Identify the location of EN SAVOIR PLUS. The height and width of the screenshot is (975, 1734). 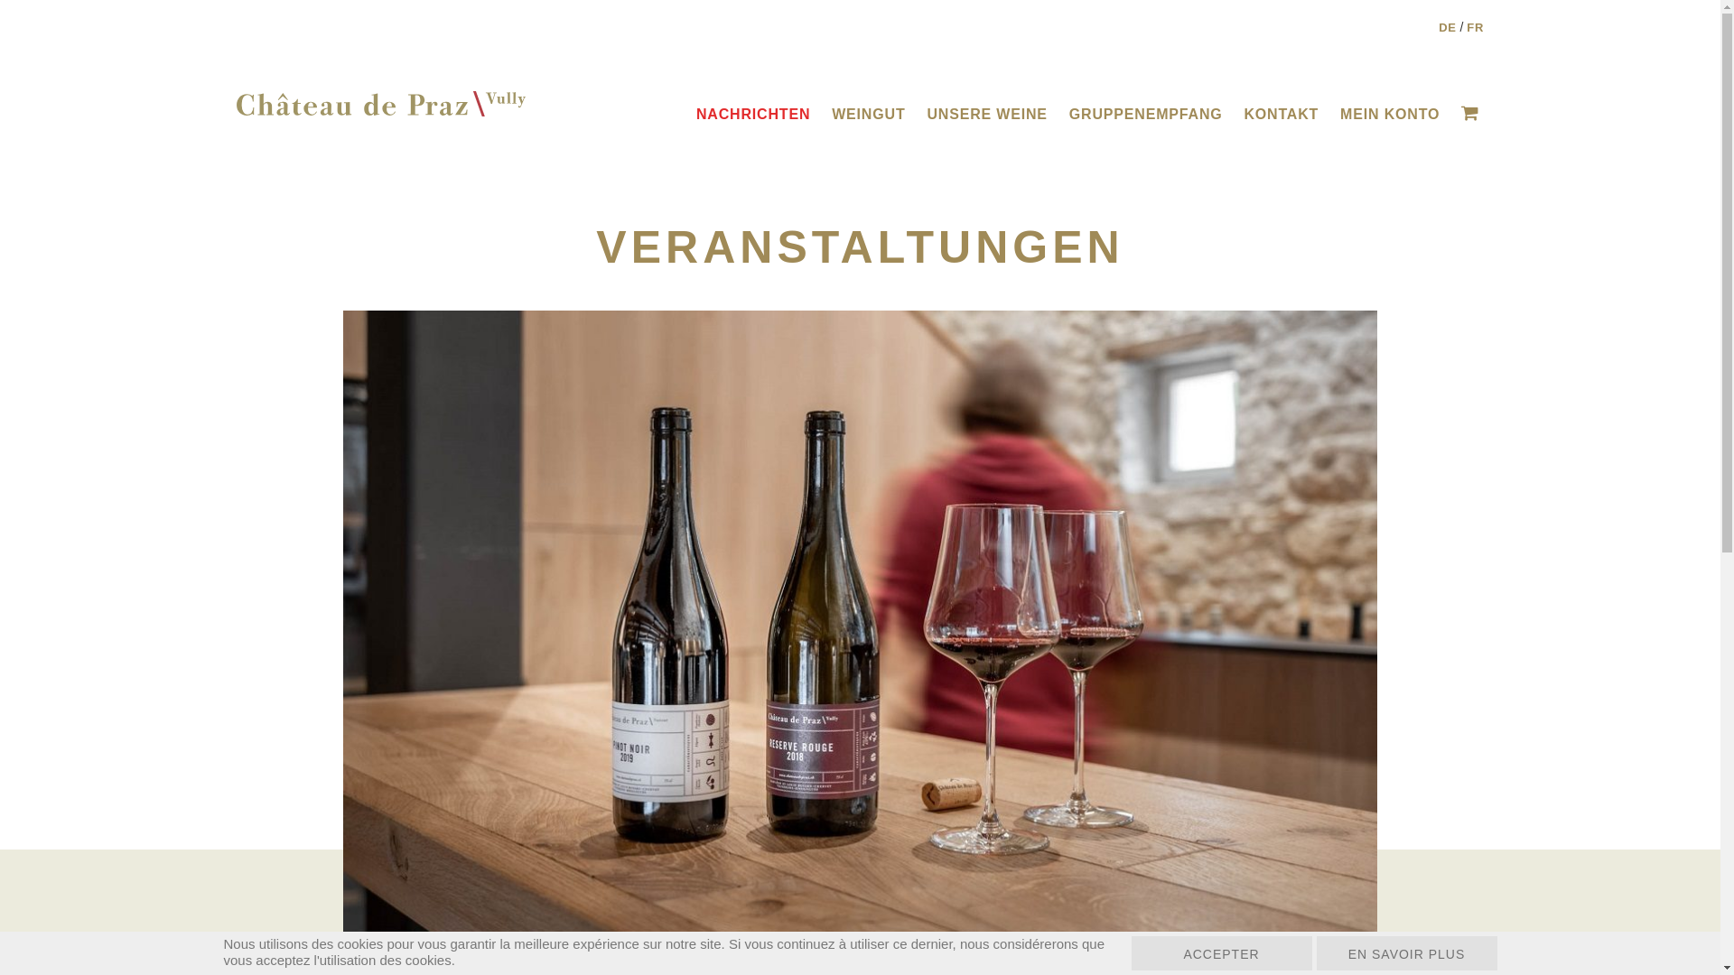
(1407, 953).